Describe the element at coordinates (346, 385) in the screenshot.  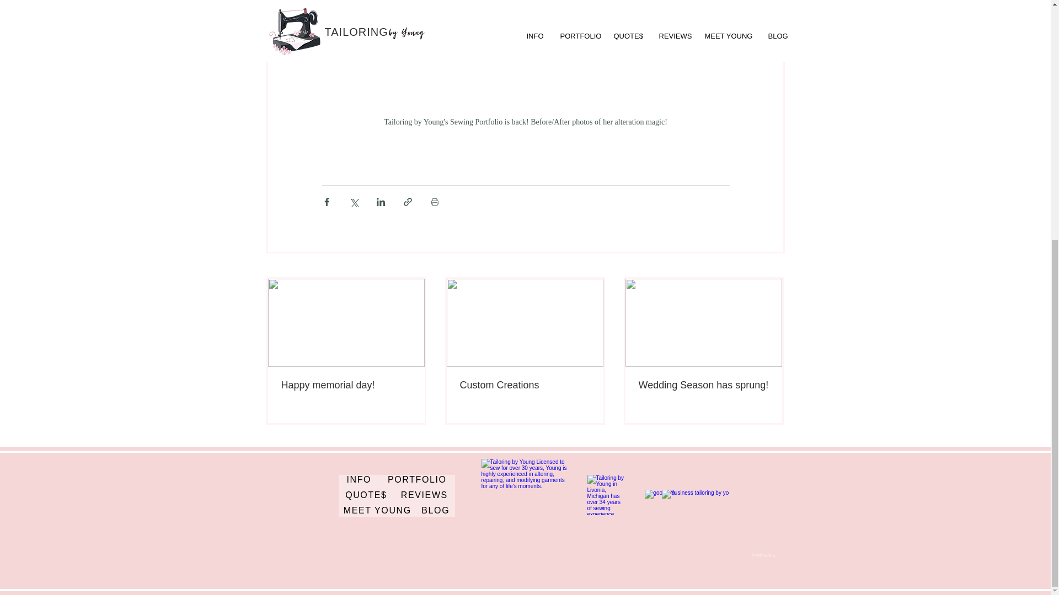
I see `Happy memorial day!` at that location.